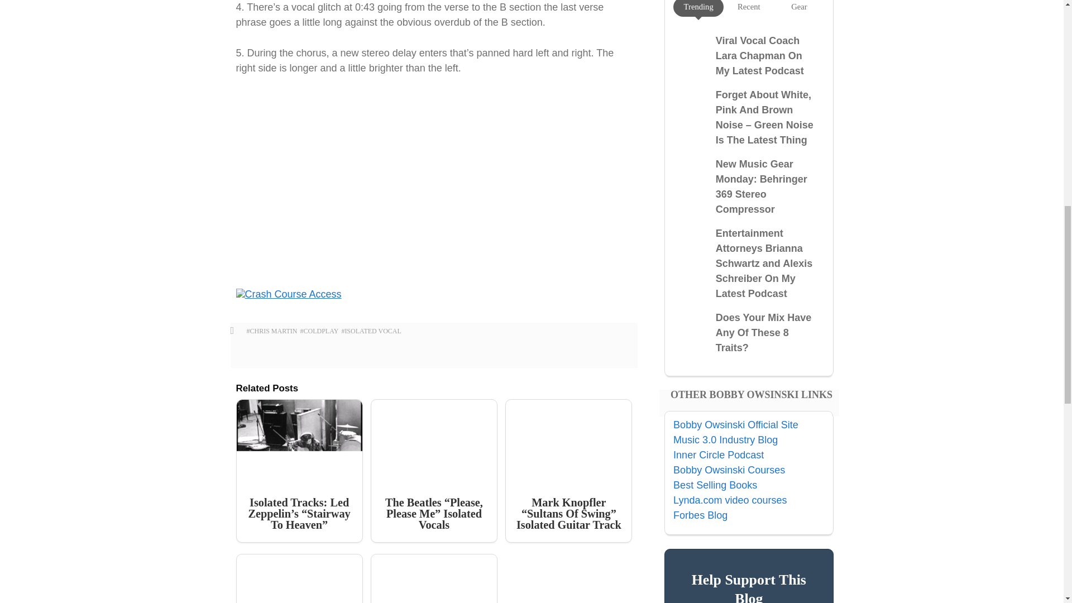 The width and height of the screenshot is (1072, 603). Describe the element at coordinates (748, 7) in the screenshot. I see `Recent` at that location.